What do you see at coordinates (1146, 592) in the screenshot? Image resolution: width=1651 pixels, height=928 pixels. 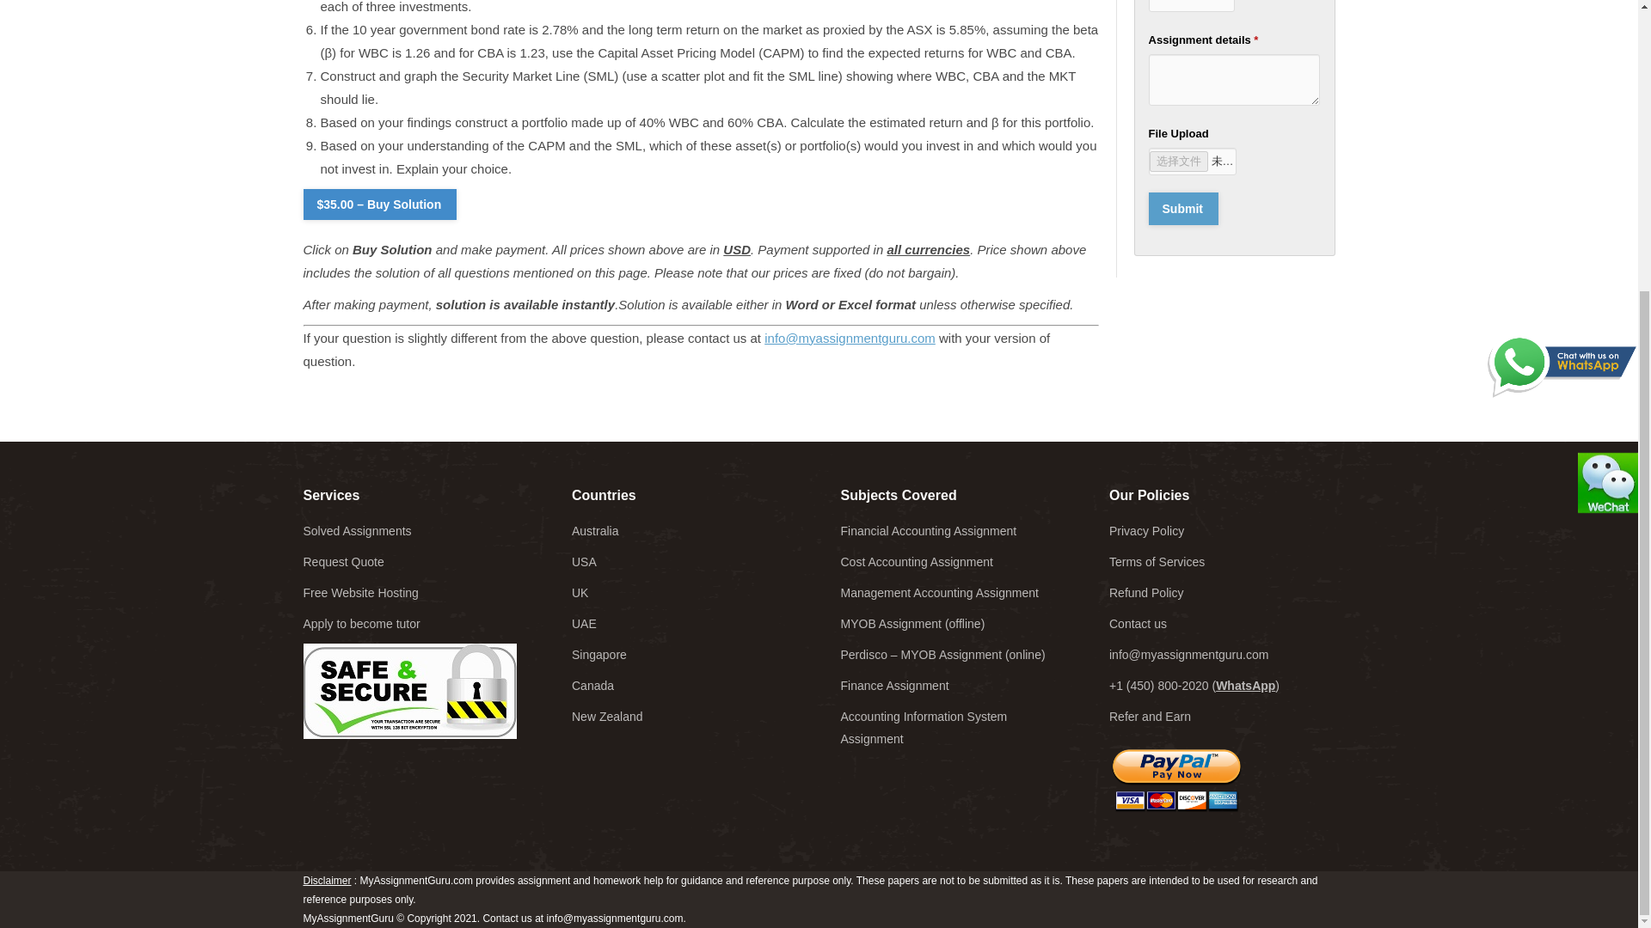 I see `Refund Policy` at bounding box center [1146, 592].